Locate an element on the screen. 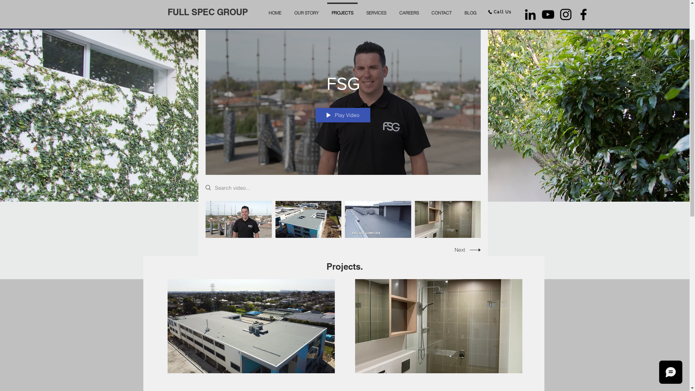 Image resolution: width=695 pixels, height=391 pixels. BLOG is located at coordinates (471, 87).